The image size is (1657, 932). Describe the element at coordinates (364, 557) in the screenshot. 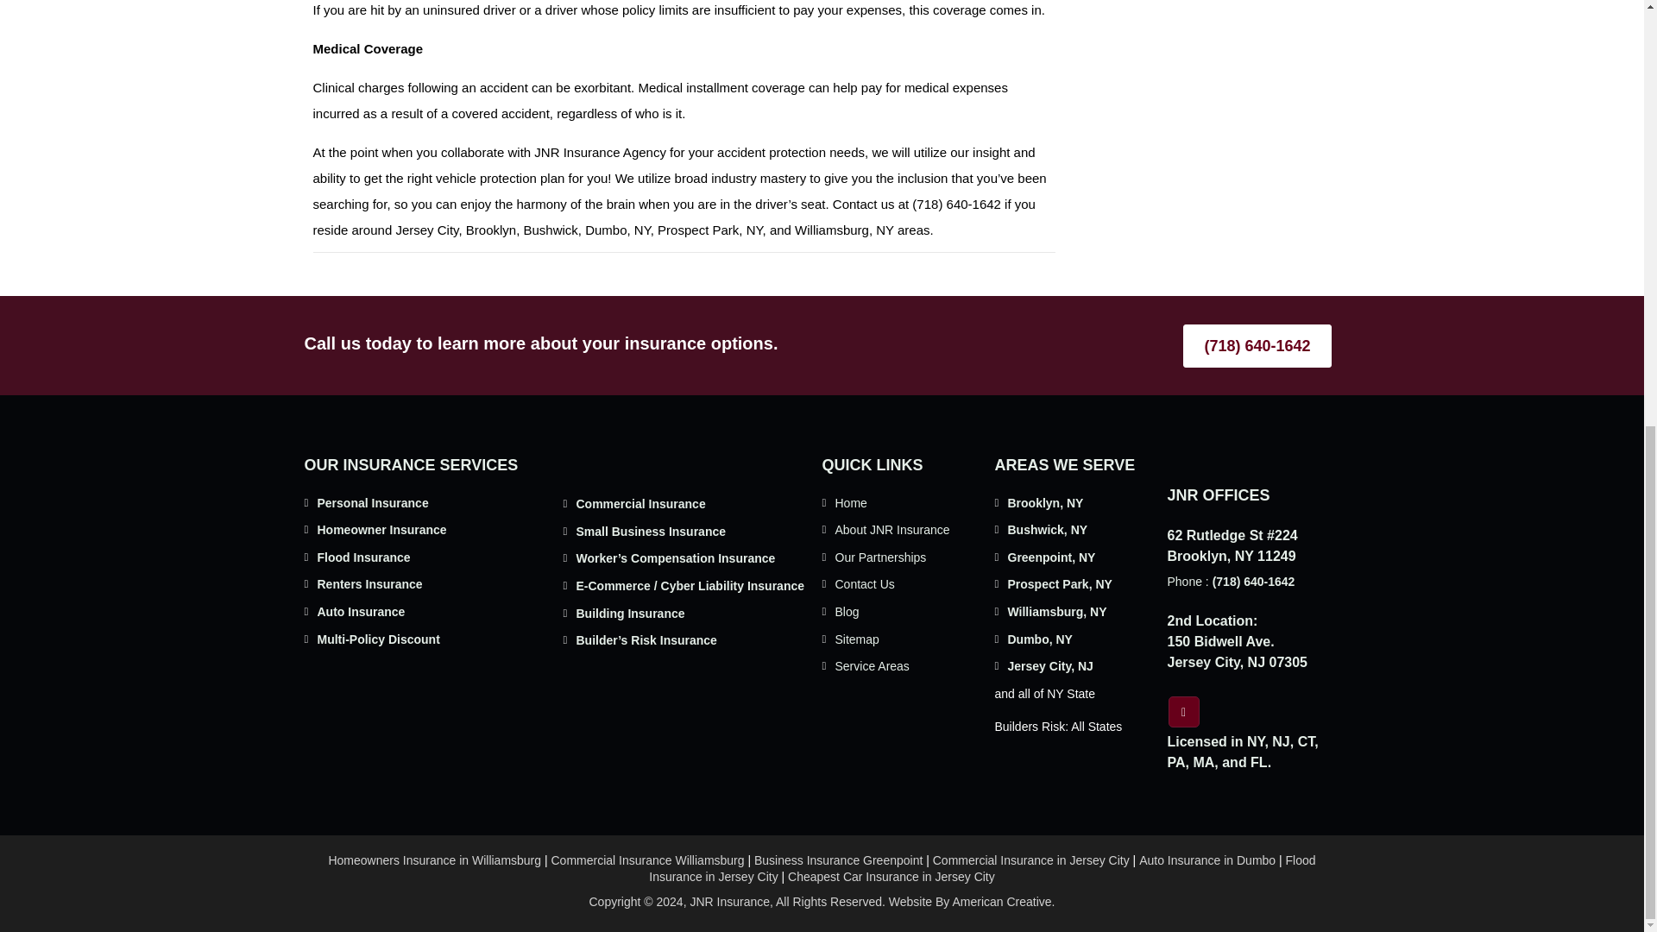

I see `Flood Insurance` at that location.